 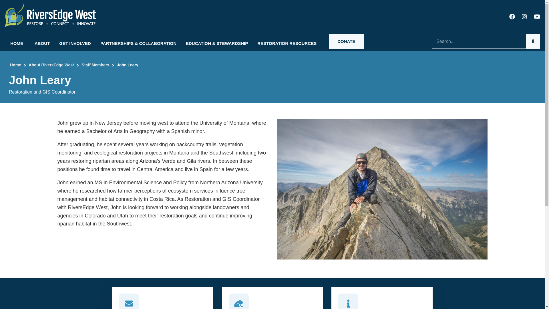 What do you see at coordinates (17, 41) in the screenshot?
I see `HOME` at bounding box center [17, 41].